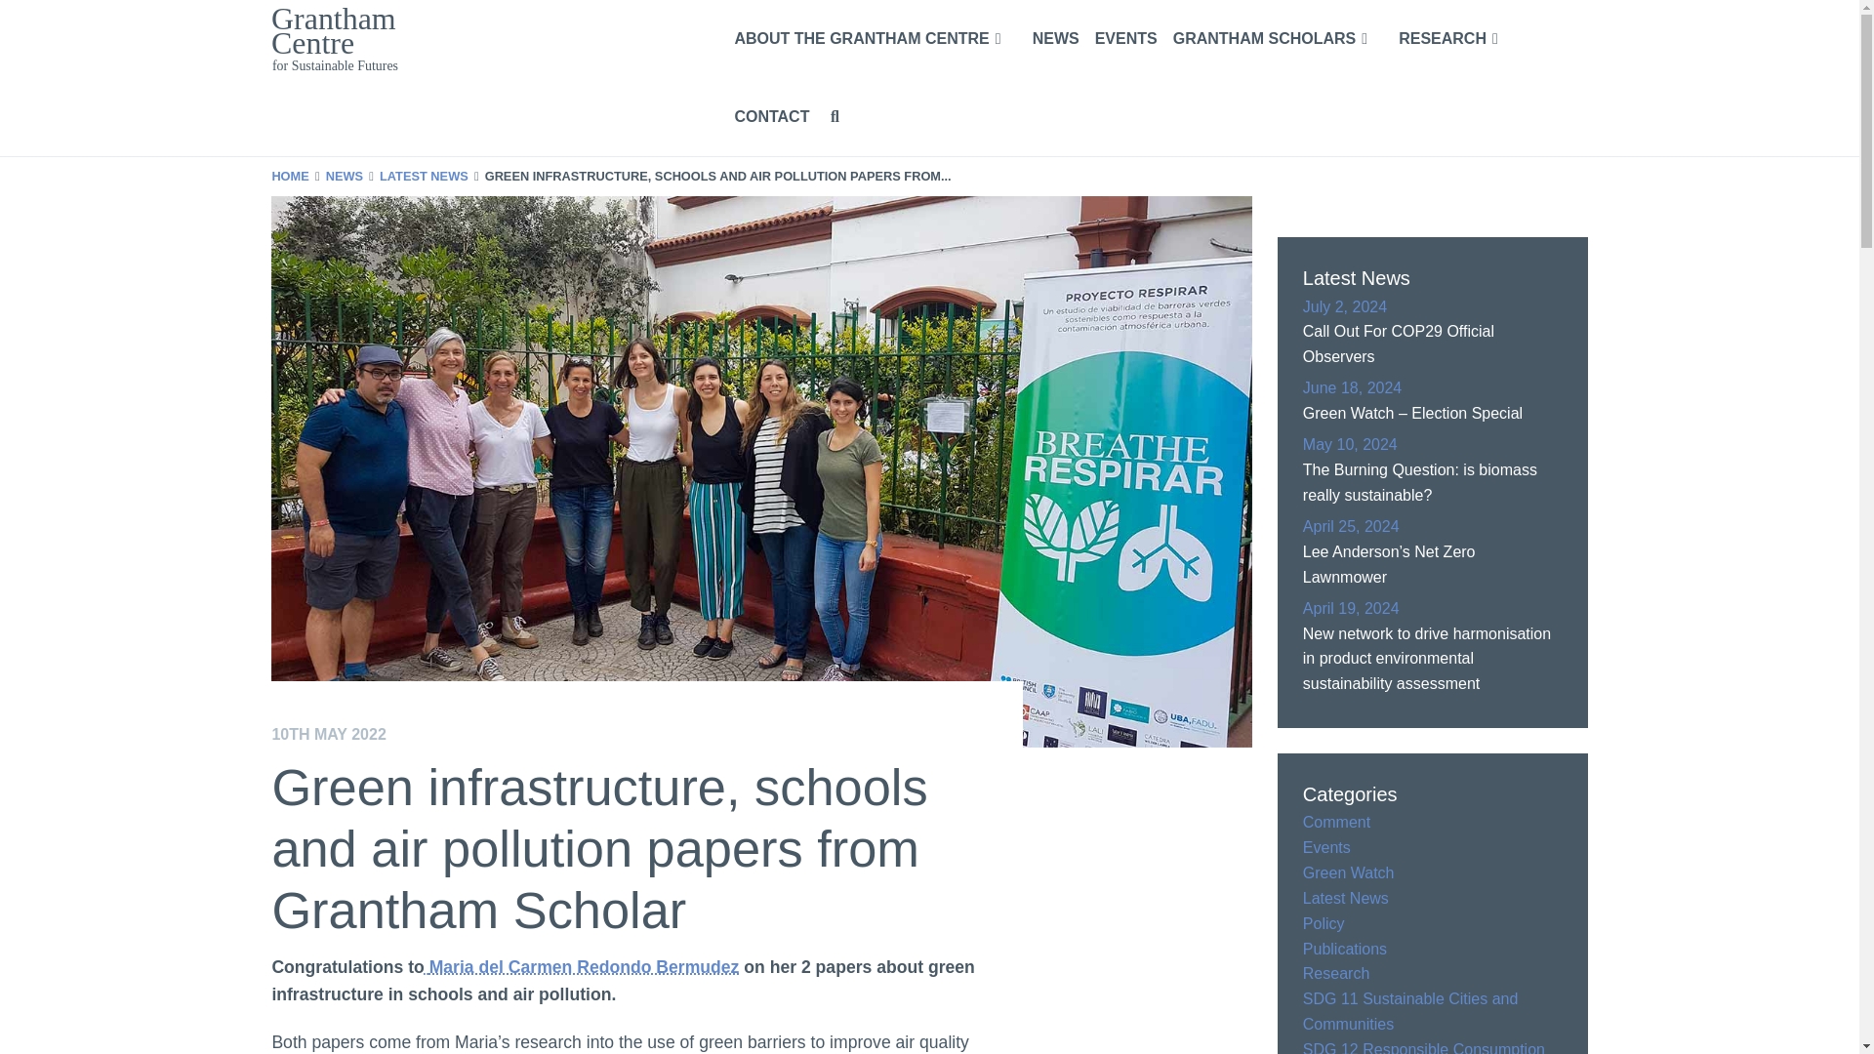 The height and width of the screenshot is (1054, 1874). Describe the element at coordinates (1535, 215) in the screenshot. I see `Search` at that location.